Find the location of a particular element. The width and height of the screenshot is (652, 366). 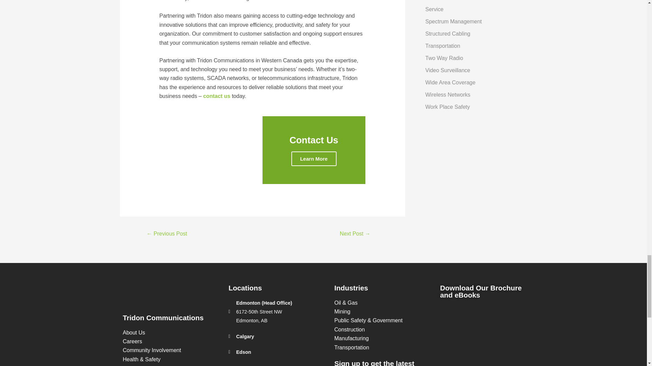

Dome Camera Placement Strategies is located at coordinates (166, 234).